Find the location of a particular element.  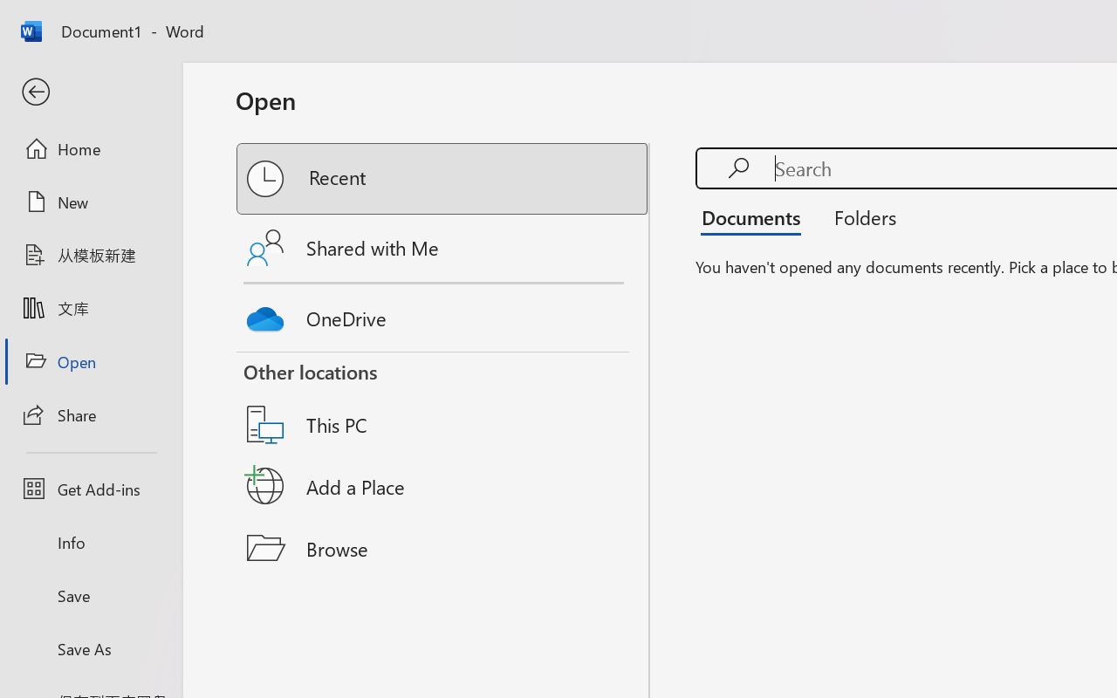

Browse is located at coordinates (443, 548).